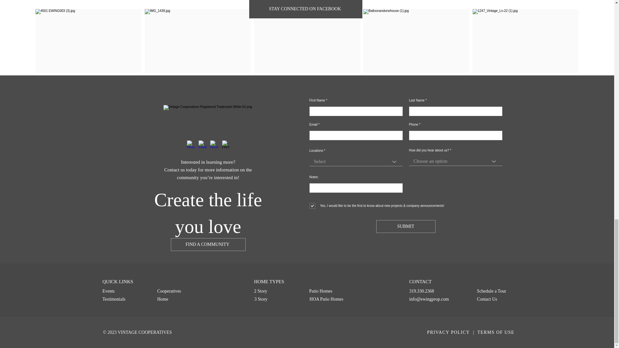  Describe the element at coordinates (177, 291) in the screenshot. I see `Cooperatives` at that location.